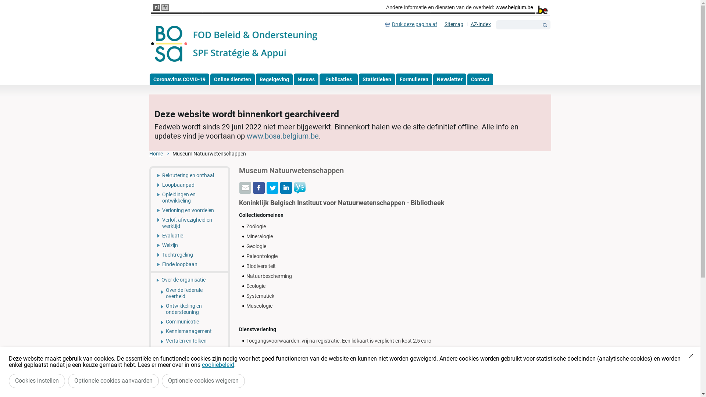 This screenshot has height=397, width=706. What do you see at coordinates (24, 0) in the screenshot?
I see `Skip to main content` at bounding box center [24, 0].